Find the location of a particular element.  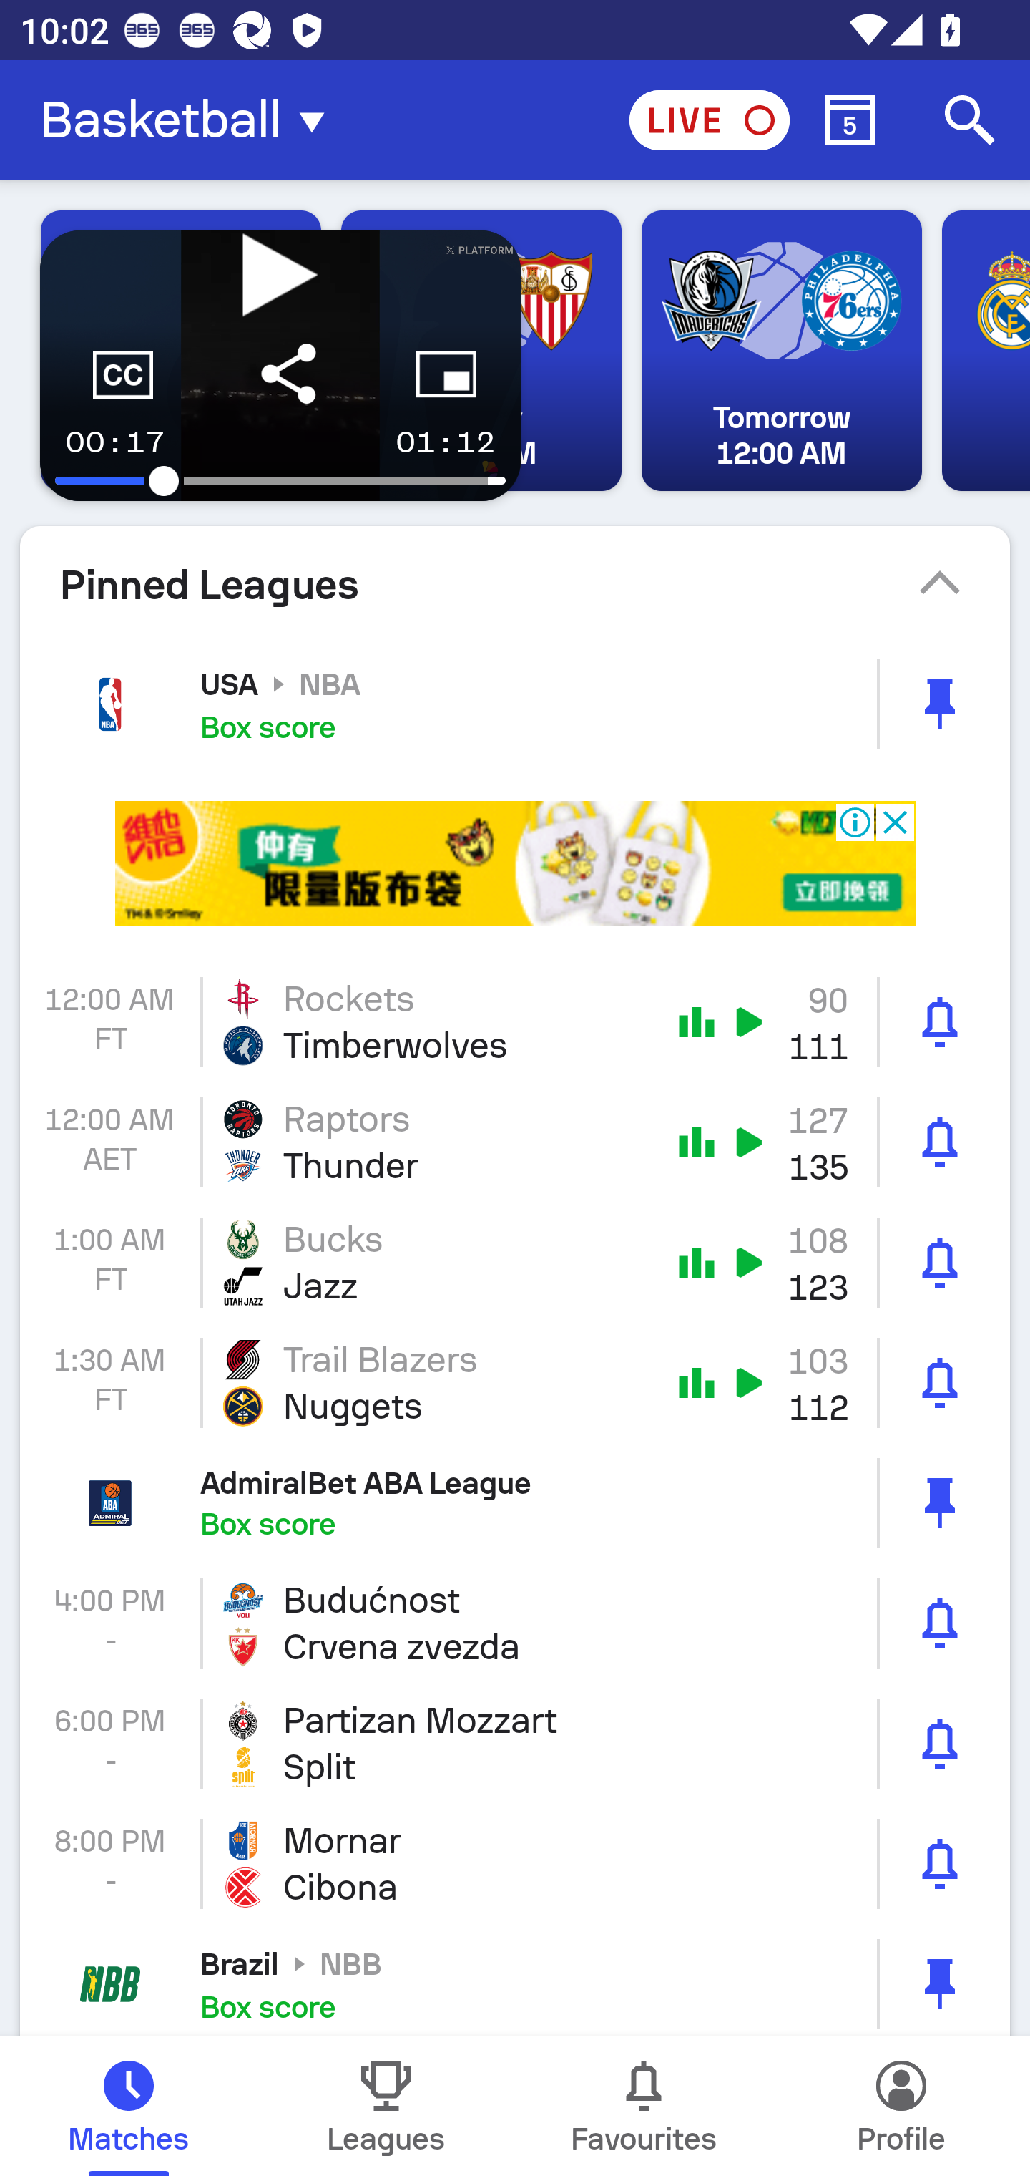

12:00 AM AET Raptors Thunder 127 135 is located at coordinates (515, 1142).